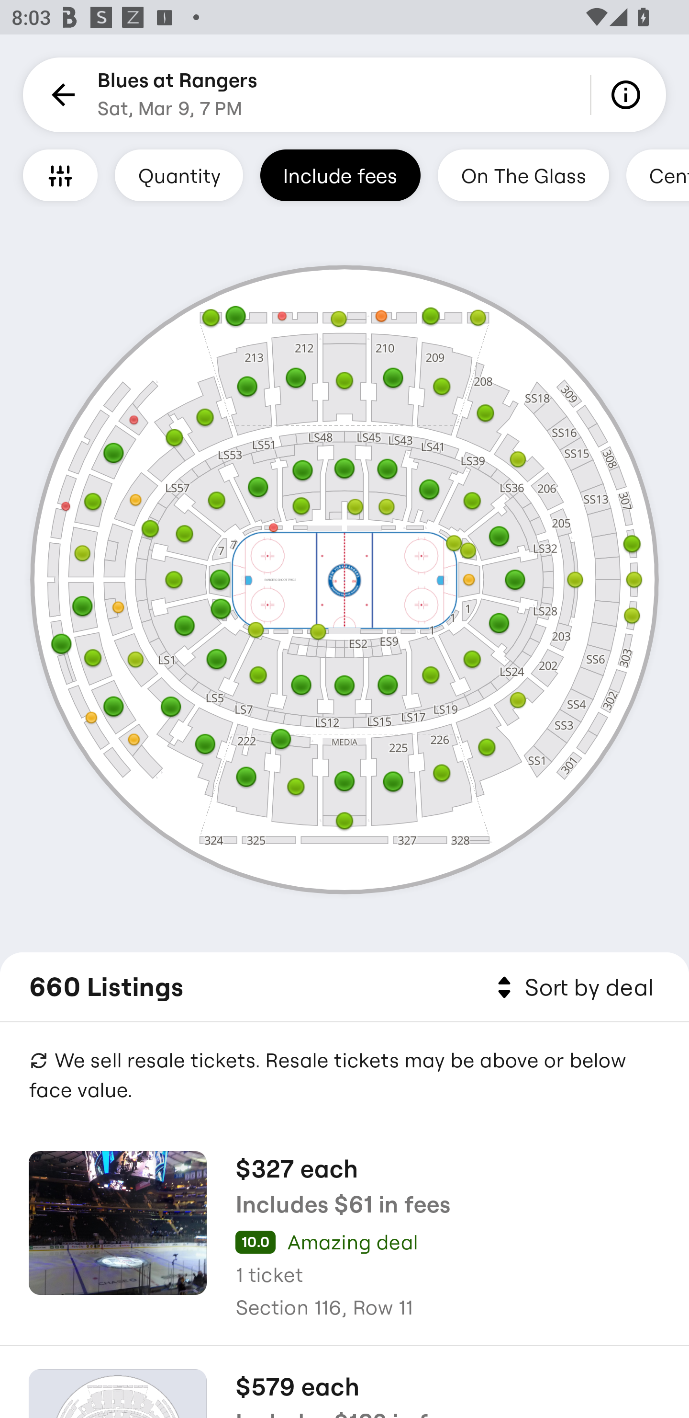  What do you see at coordinates (572, 988) in the screenshot?
I see `Sort by deal` at bounding box center [572, 988].